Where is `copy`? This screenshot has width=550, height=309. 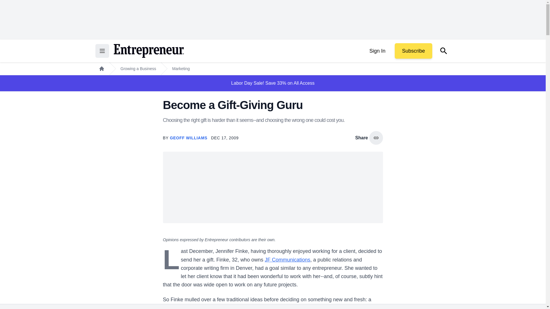 copy is located at coordinates (376, 138).